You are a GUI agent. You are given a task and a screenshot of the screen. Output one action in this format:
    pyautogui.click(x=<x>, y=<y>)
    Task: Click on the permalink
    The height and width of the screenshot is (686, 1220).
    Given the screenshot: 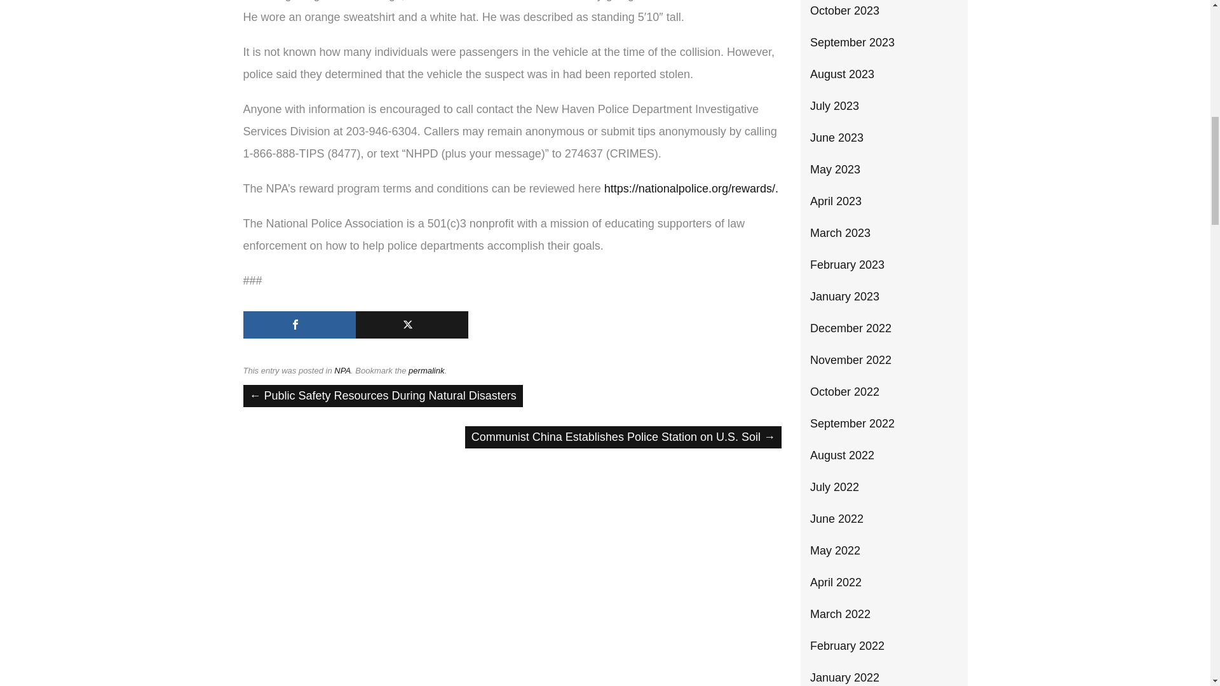 What is the action you would take?
    pyautogui.click(x=426, y=370)
    